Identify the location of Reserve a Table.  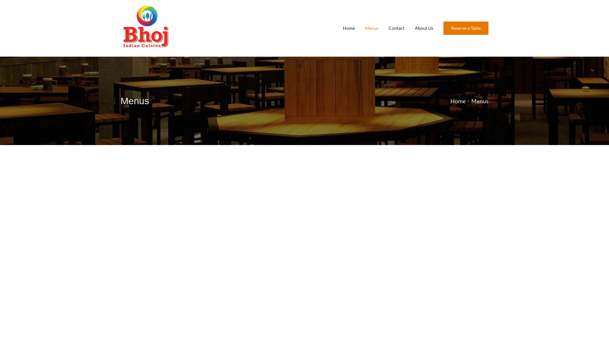
(39, 104).